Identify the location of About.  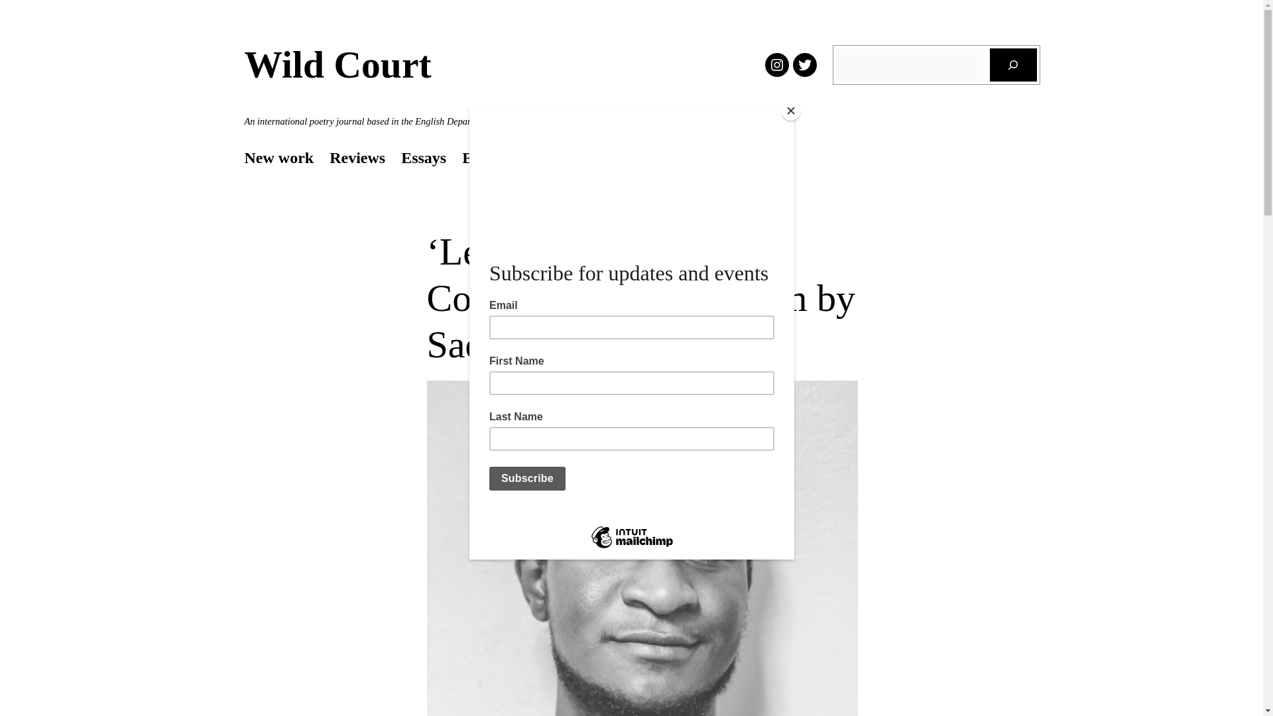
(545, 158).